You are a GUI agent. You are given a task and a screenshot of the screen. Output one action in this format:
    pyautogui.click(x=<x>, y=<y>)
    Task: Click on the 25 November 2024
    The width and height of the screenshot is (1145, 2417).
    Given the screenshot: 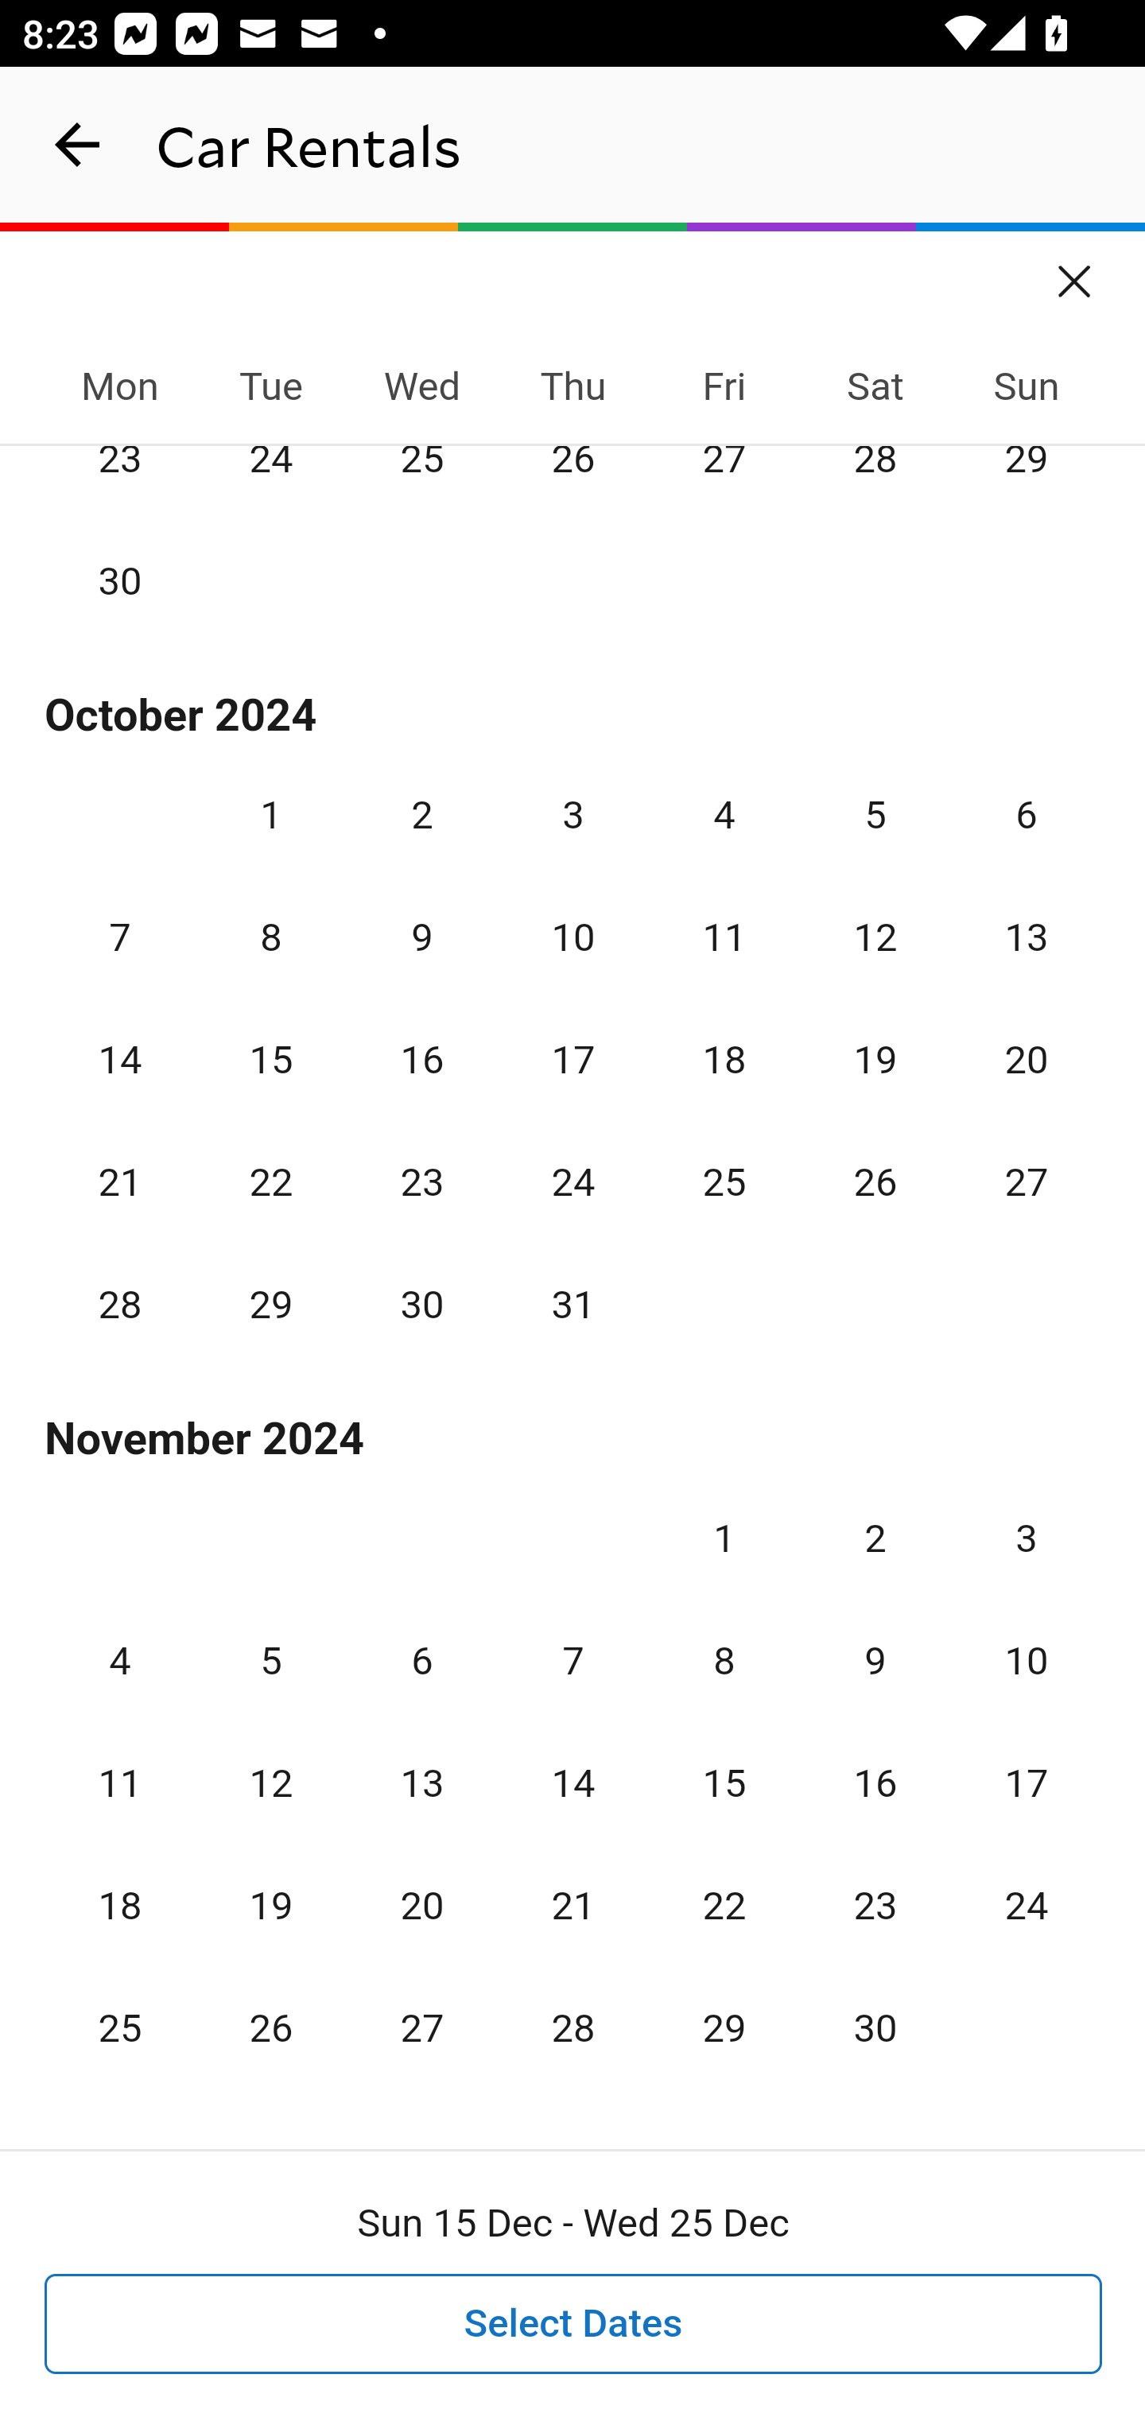 What is the action you would take?
    pyautogui.click(x=121, y=2026)
    